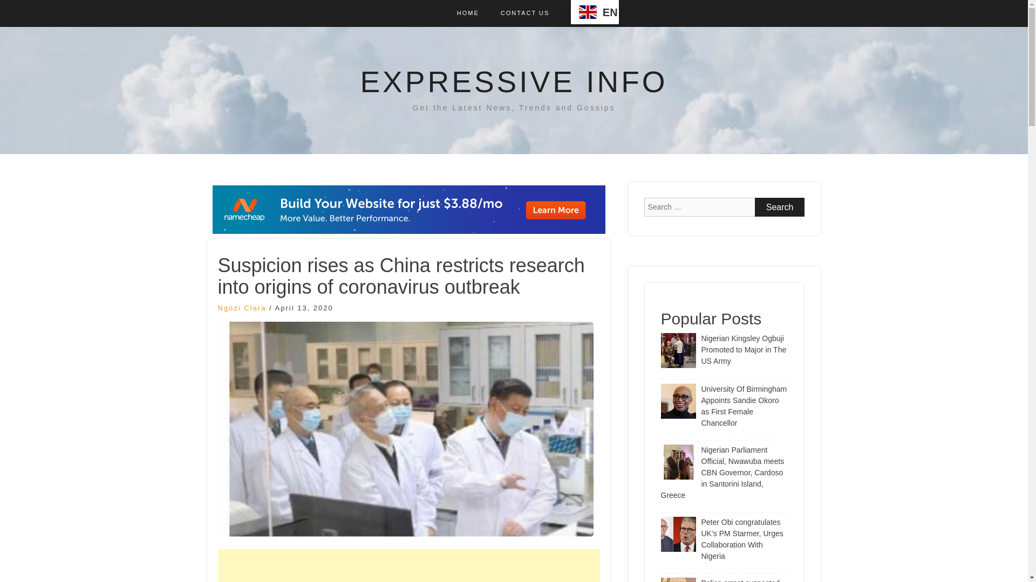  What do you see at coordinates (408, 566) in the screenshot?
I see `Advertisement` at bounding box center [408, 566].